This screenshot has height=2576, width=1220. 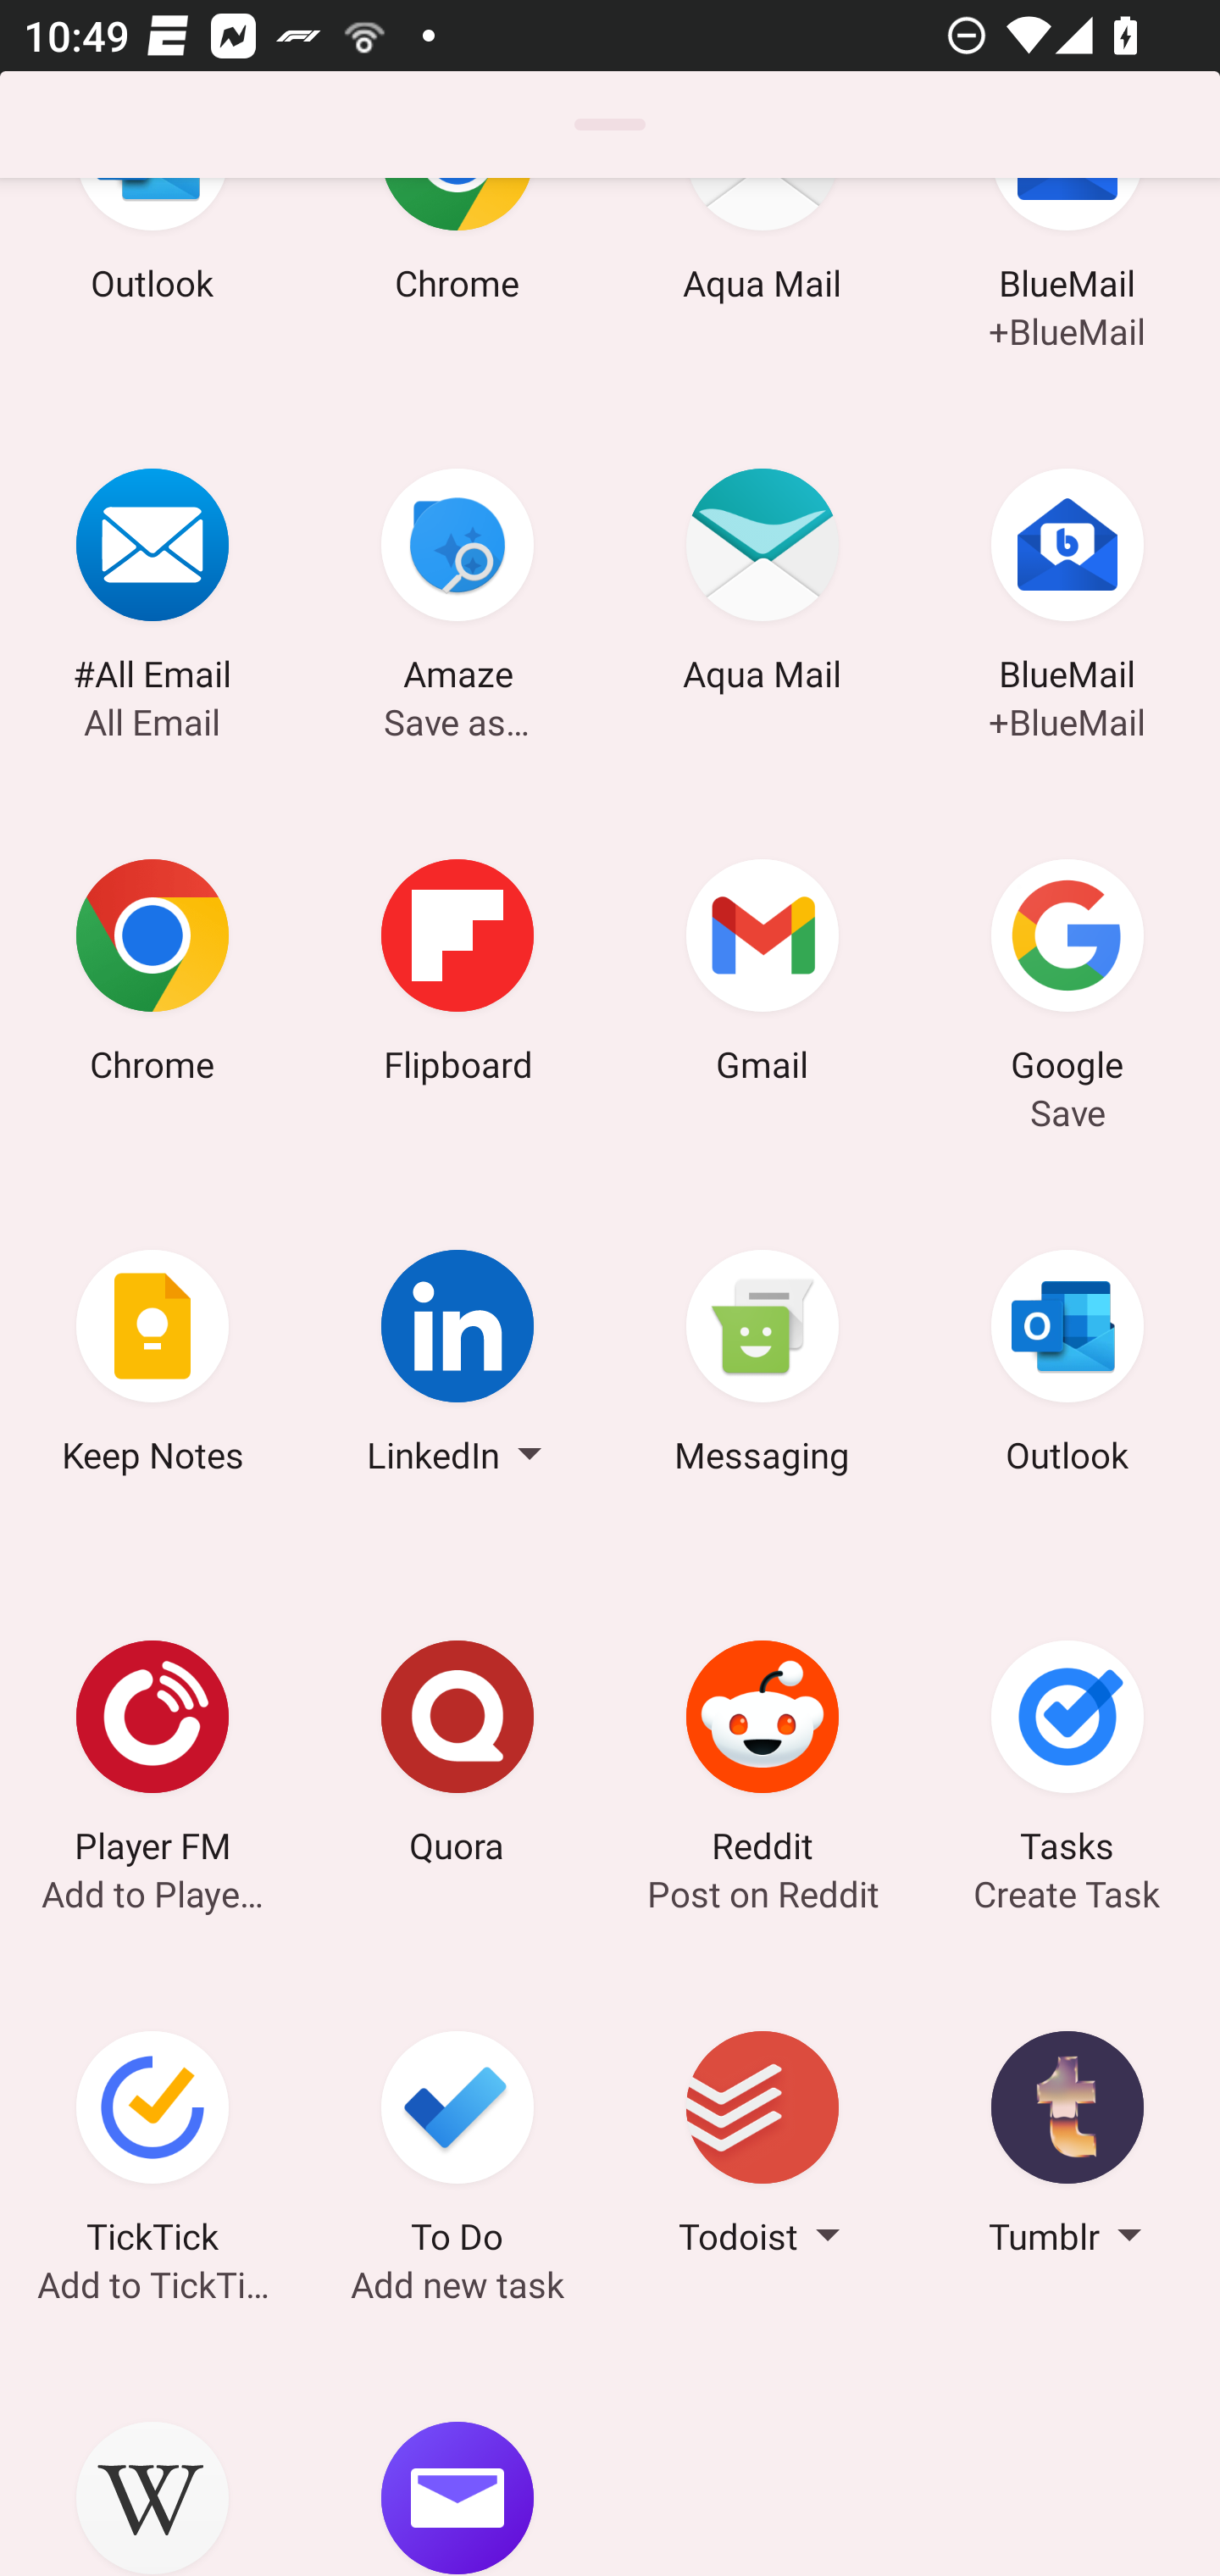 I want to click on Tasks Create Task, so click(x=1067, y=1757).